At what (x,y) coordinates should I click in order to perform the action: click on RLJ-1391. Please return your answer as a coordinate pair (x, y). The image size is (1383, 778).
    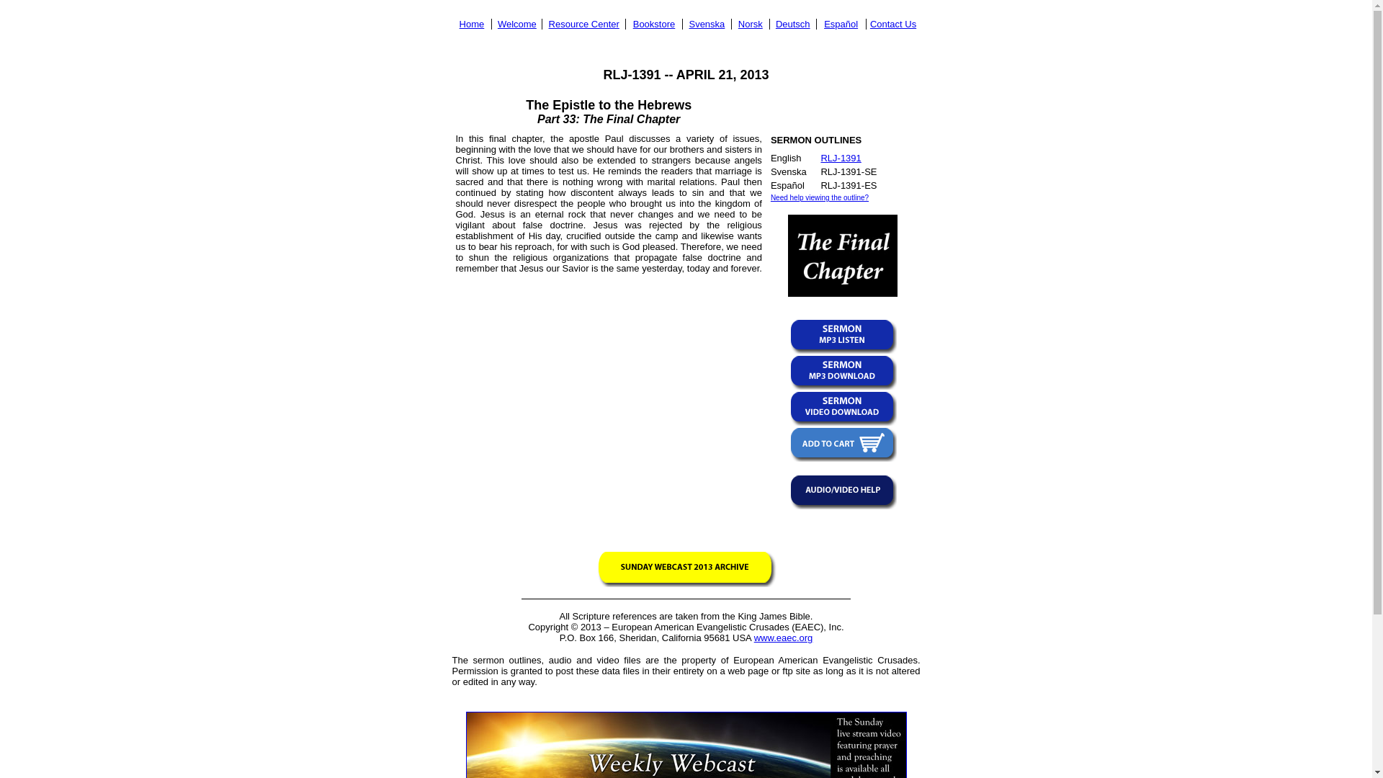
    Looking at the image, I should click on (840, 157).